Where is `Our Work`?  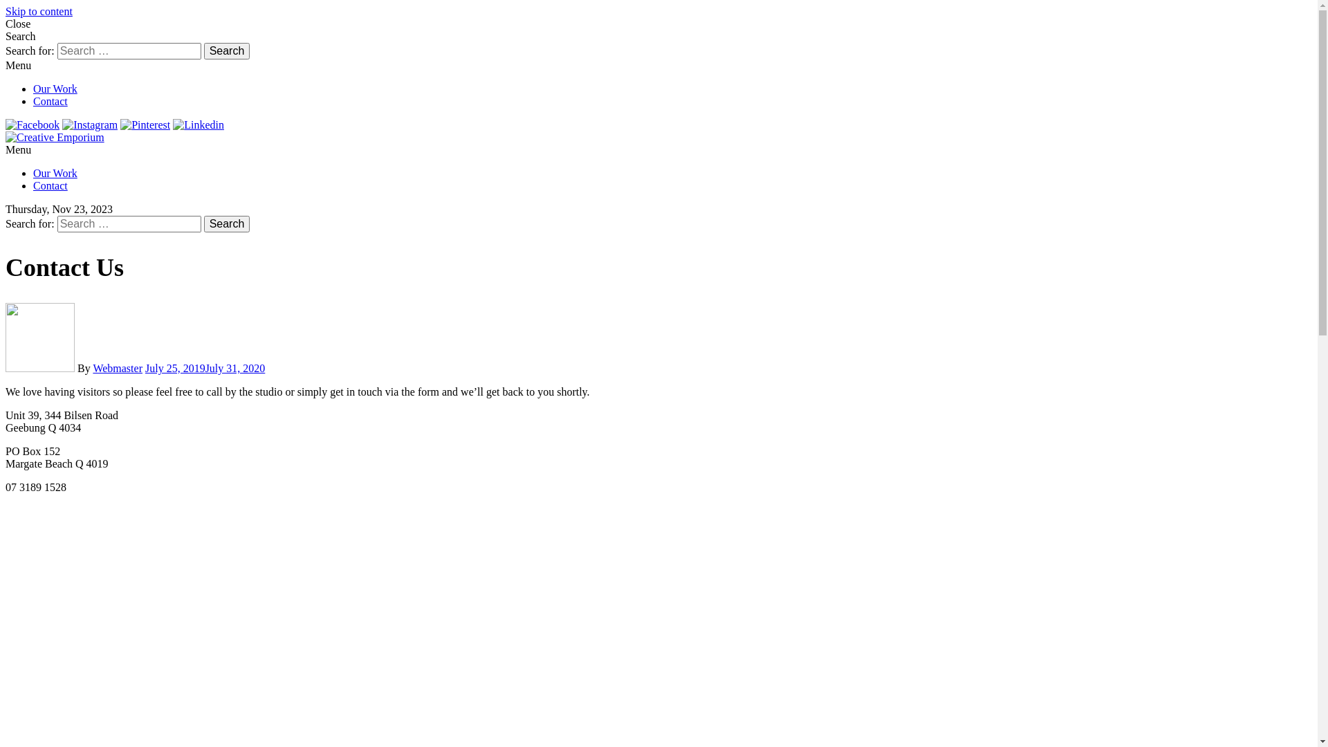
Our Work is located at coordinates (55, 173).